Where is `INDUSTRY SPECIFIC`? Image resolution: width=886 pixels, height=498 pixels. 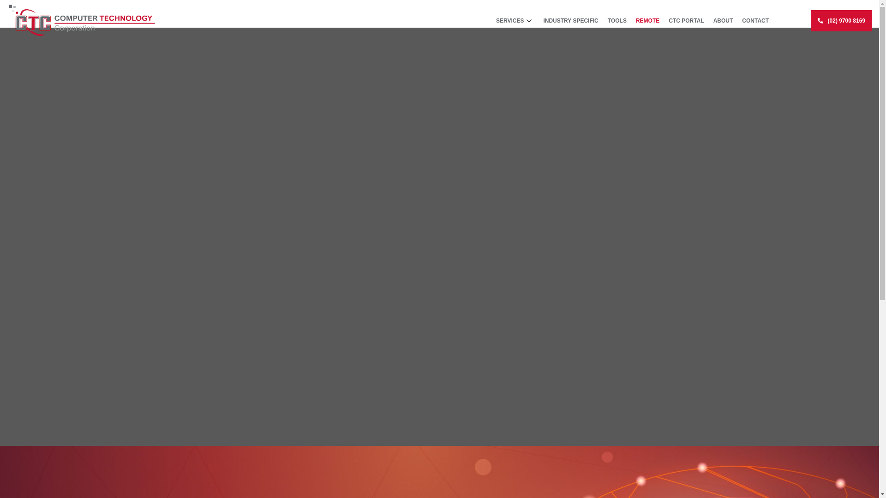
INDUSTRY SPECIFIC is located at coordinates (570, 21).